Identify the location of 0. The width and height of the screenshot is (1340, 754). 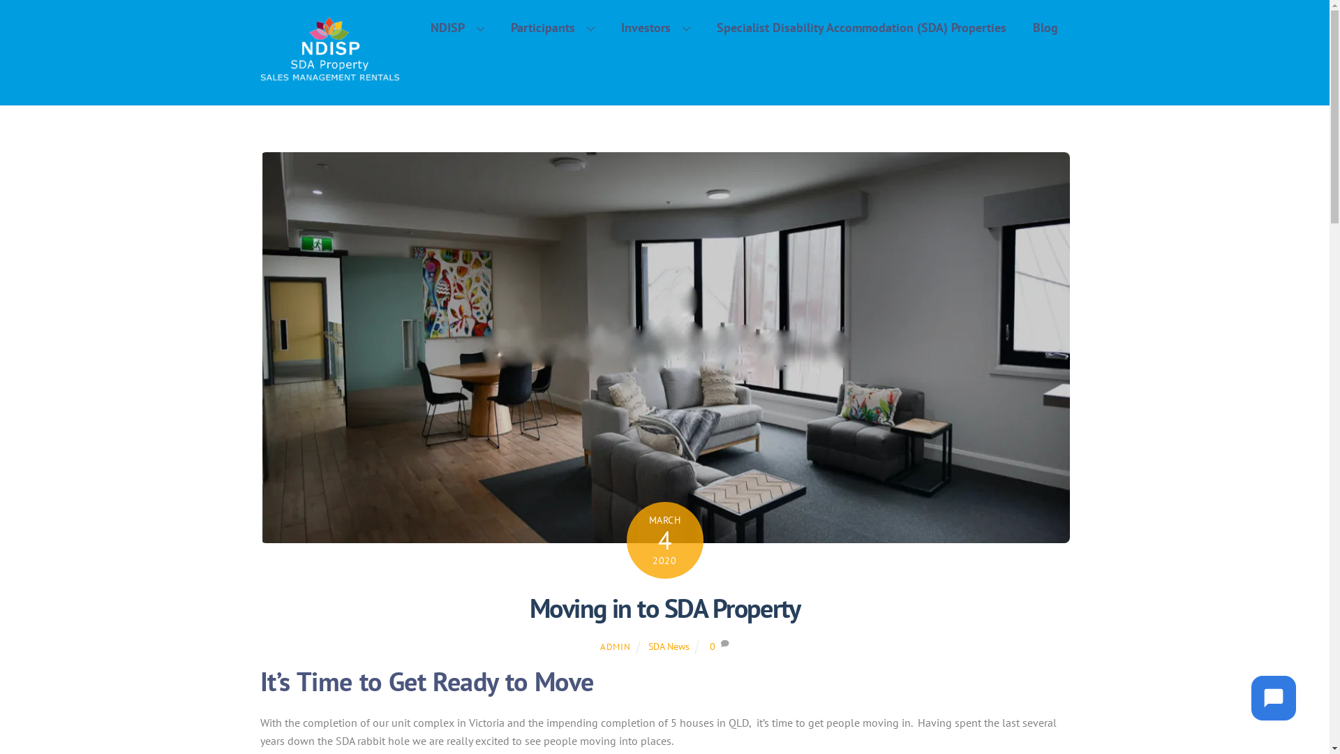
(713, 646).